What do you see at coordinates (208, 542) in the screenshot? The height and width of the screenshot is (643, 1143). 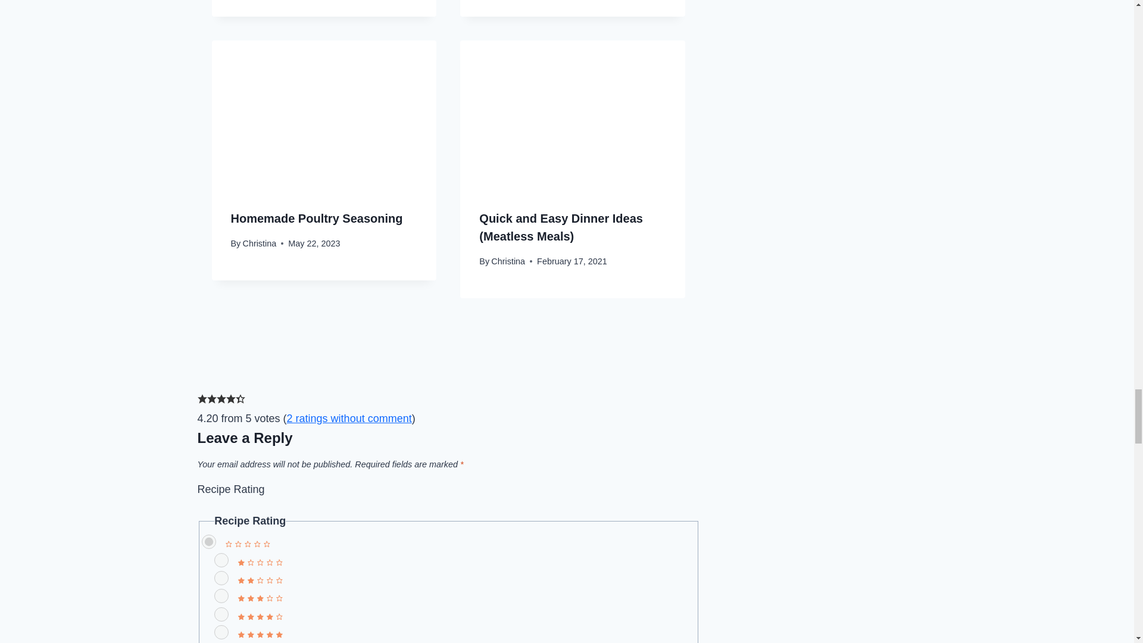 I see `0` at bounding box center [208, 542].